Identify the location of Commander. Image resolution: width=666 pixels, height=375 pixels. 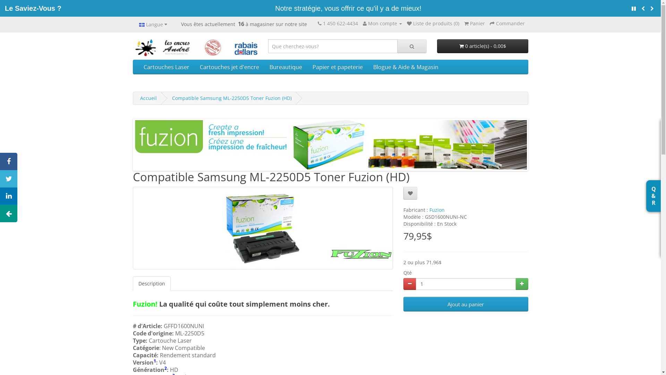
(507, 24).